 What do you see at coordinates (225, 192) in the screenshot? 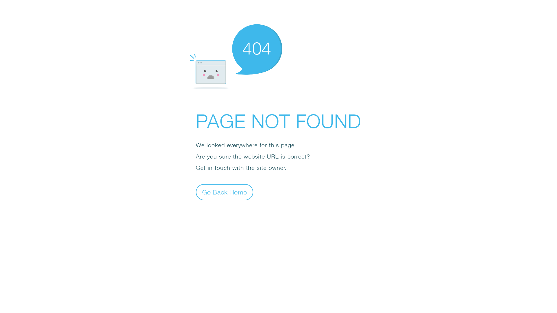
I see `Go Back Home` at bounding box center [225, 192].